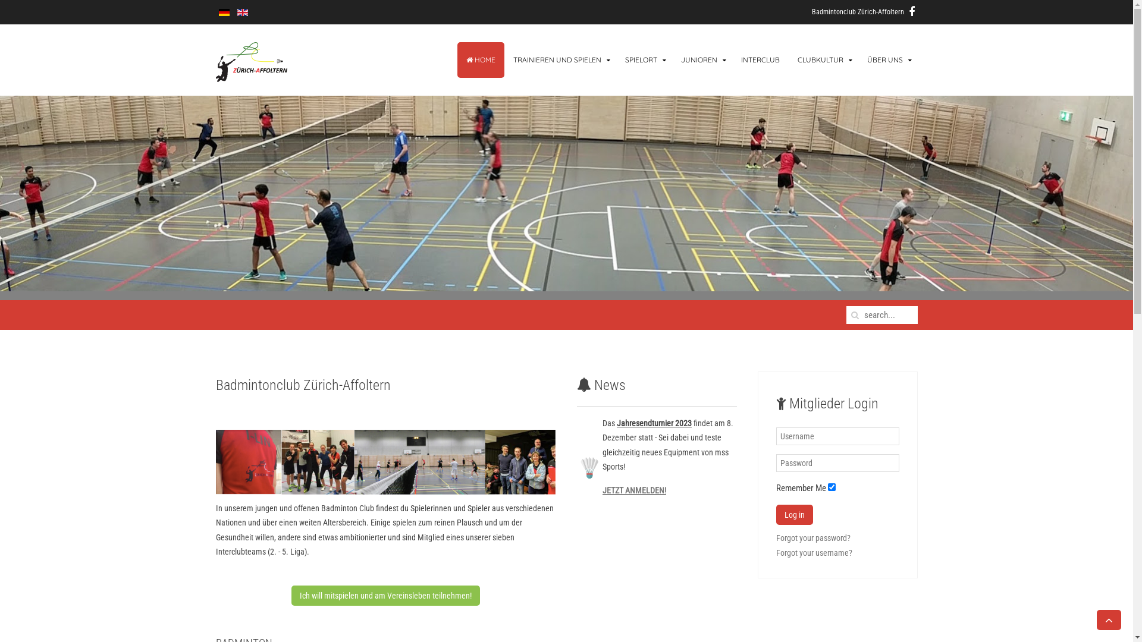  What do you see at coordinates (760, 60) in the screenshot?
I see `INTERCLUB` at bounding box center [760, 60].